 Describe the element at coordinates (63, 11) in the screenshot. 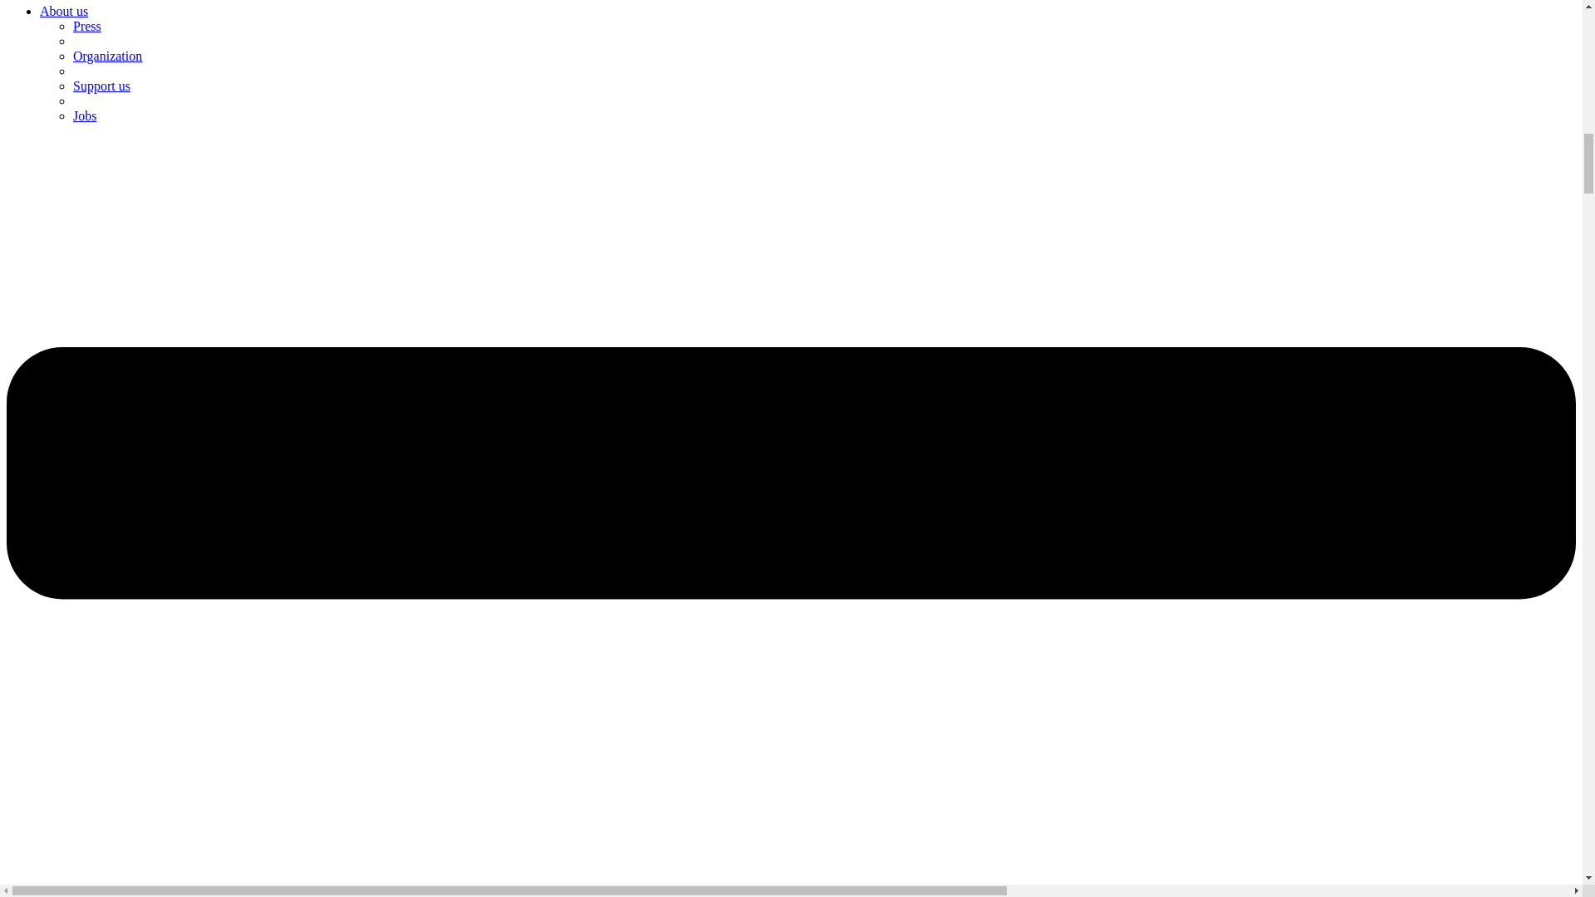

I see `About us` at that location.